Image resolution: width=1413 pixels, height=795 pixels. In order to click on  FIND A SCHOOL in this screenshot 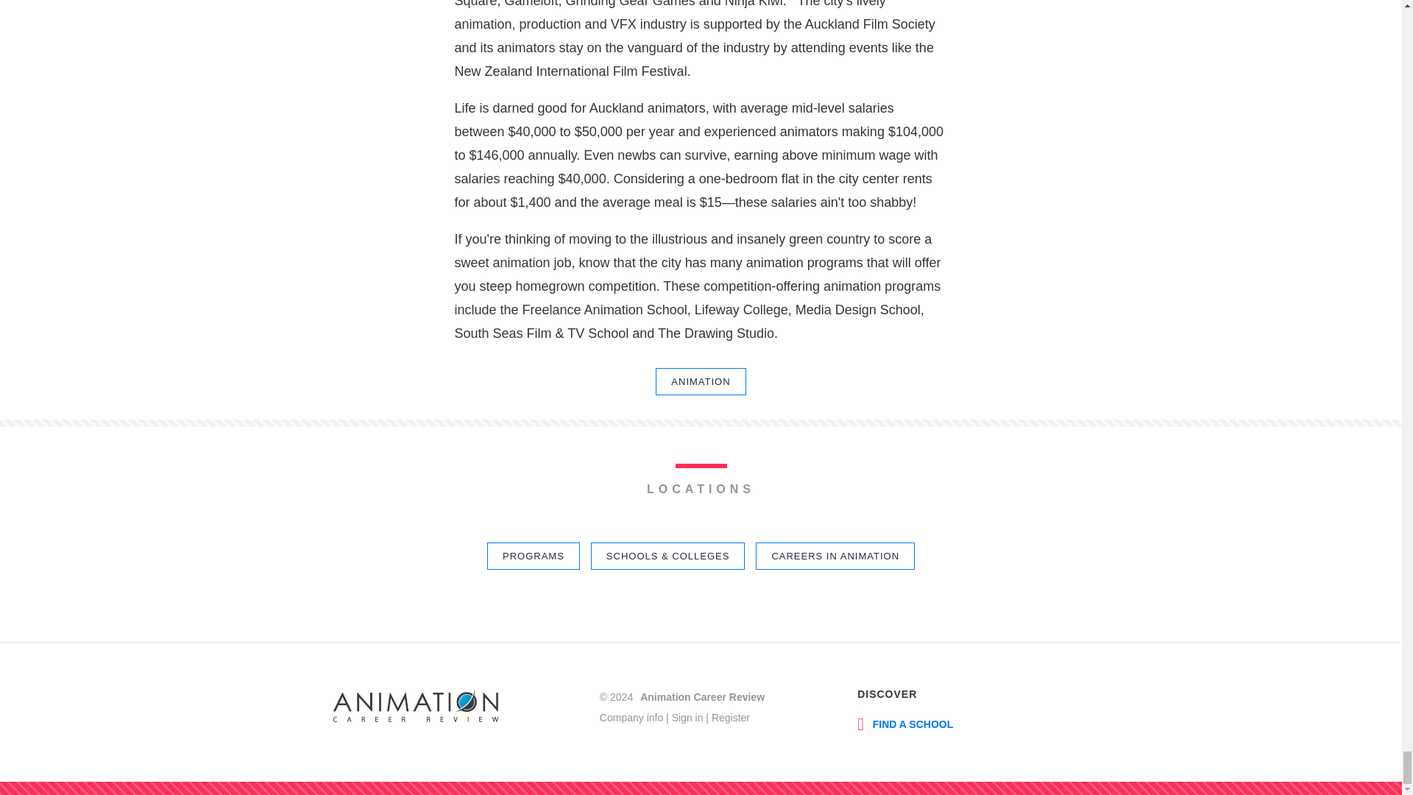, I will do `click(905, 721)`.